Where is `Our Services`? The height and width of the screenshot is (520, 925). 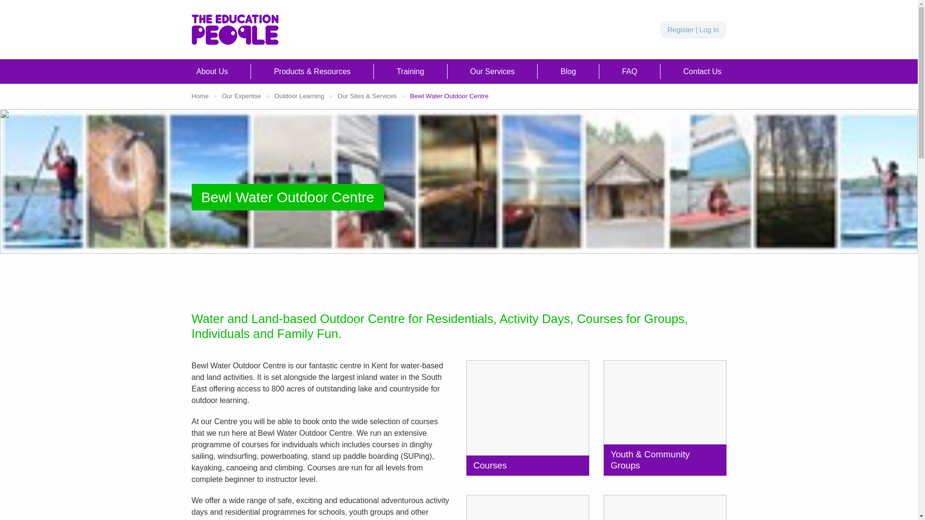
Our Services is located at coordinates (492, 71).